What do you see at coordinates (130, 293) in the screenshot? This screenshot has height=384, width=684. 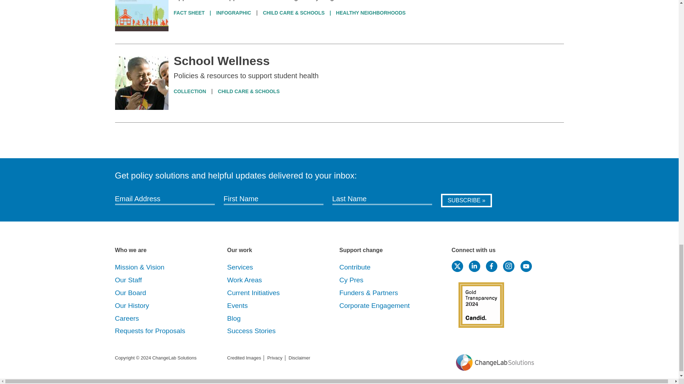 I see `Our Board` at bounding box center [130, 293].